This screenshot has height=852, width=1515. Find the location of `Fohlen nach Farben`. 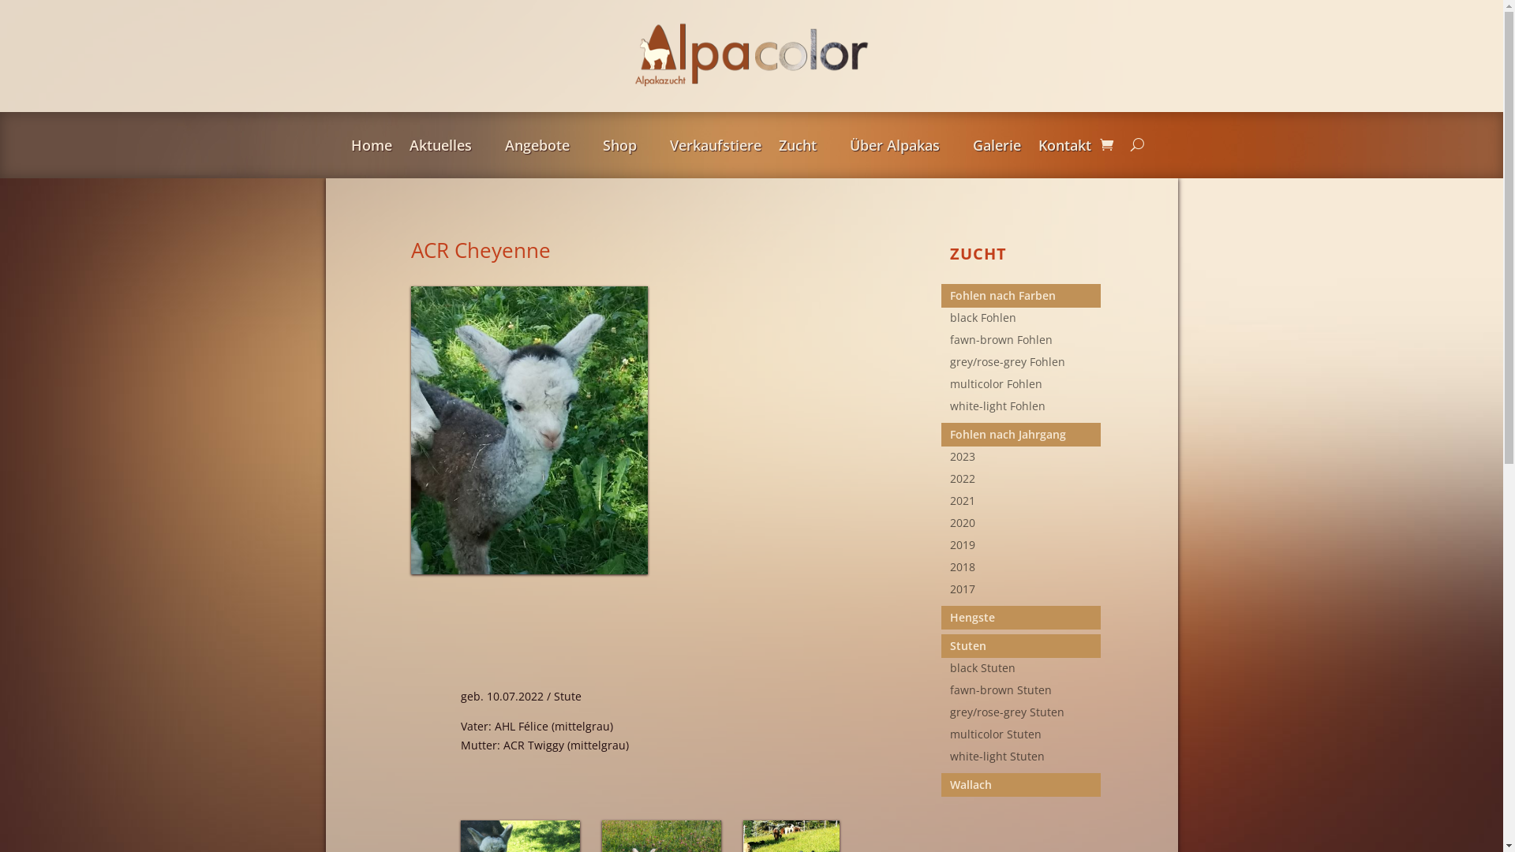

Fohlen nach Farben is located at coordinates (1026, 296).